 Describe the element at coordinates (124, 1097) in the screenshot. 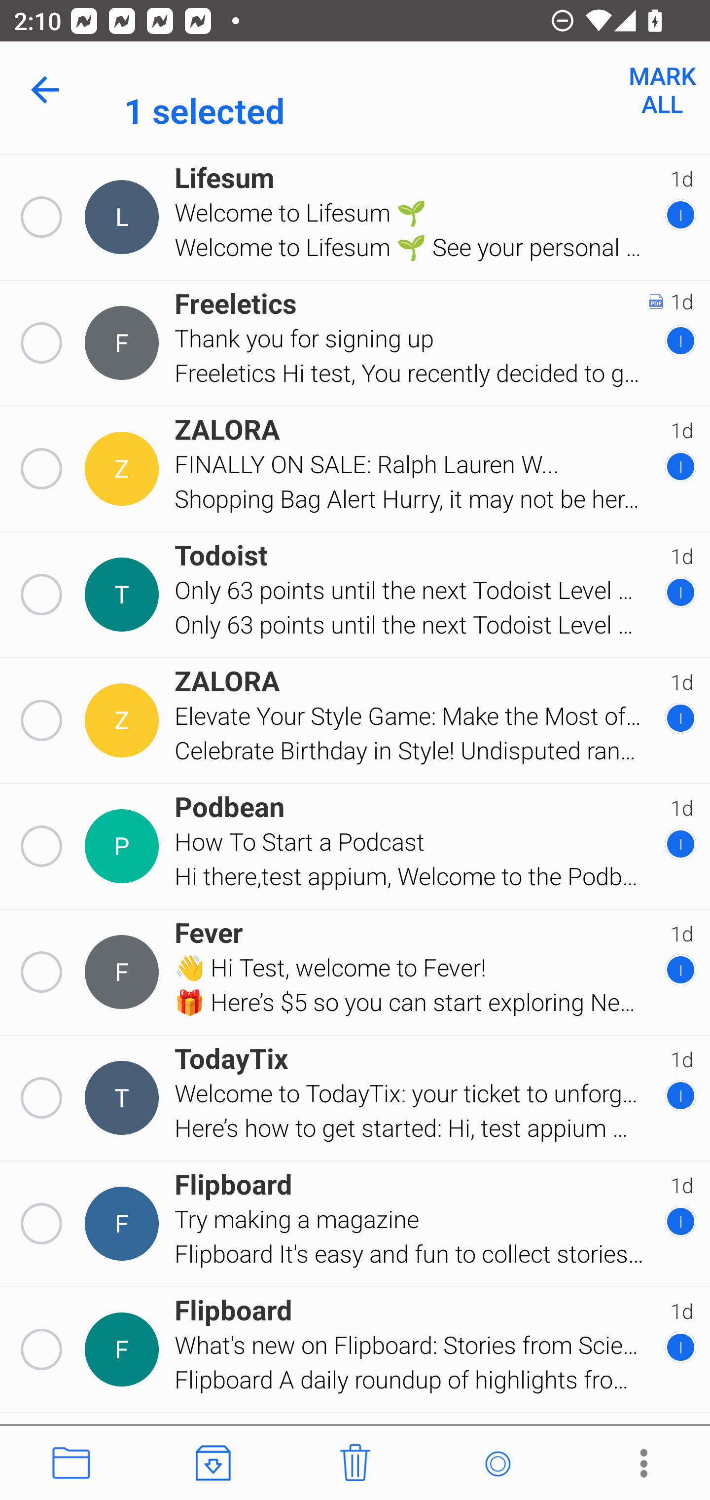

I see `Contact Details` at that location.